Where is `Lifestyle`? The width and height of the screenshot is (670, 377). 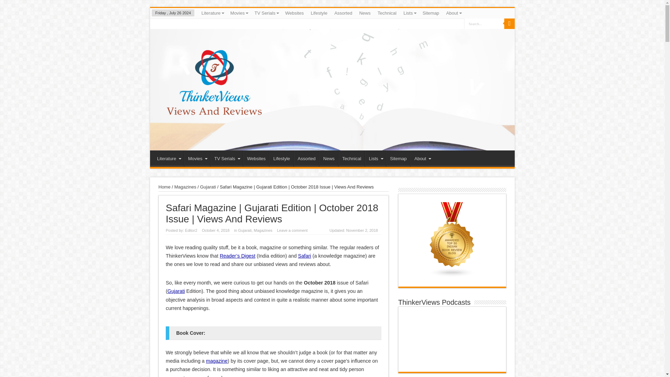
Lifestyle is located at coordinates (319, 13).